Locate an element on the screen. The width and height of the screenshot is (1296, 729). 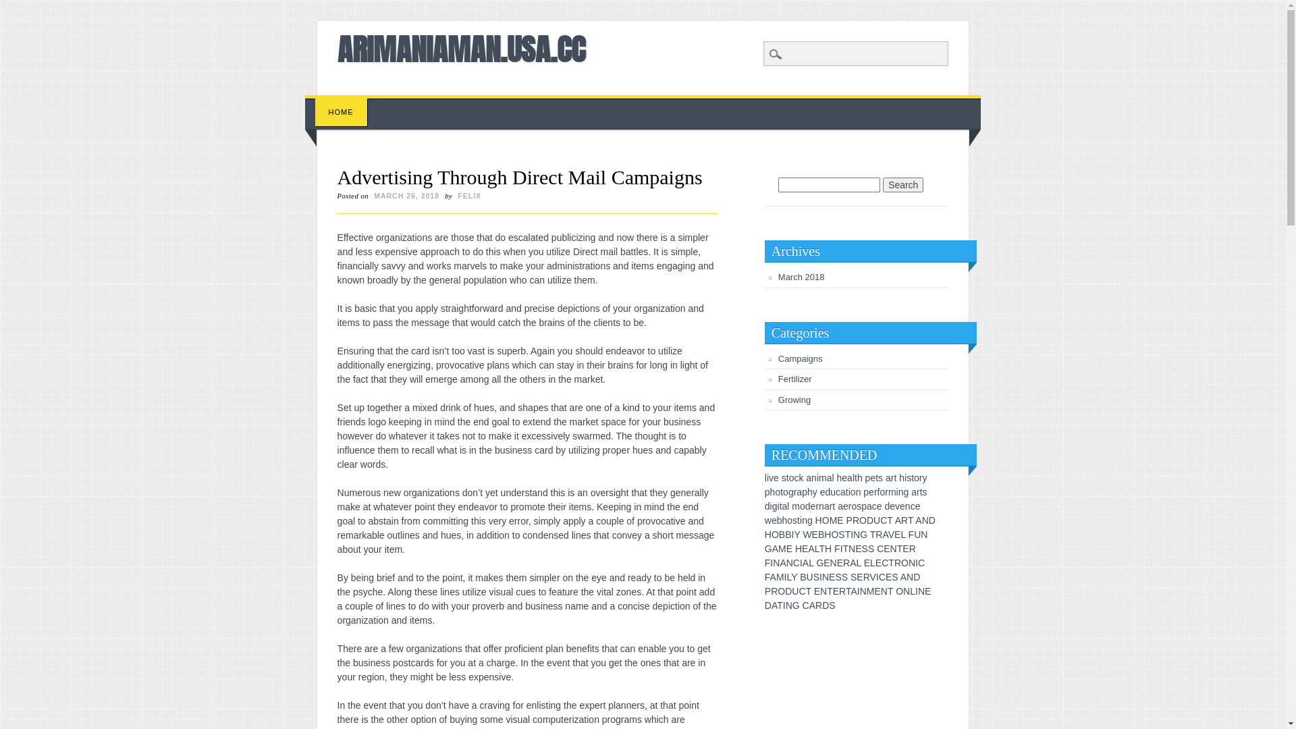
p is located at coordinates (864, 506).